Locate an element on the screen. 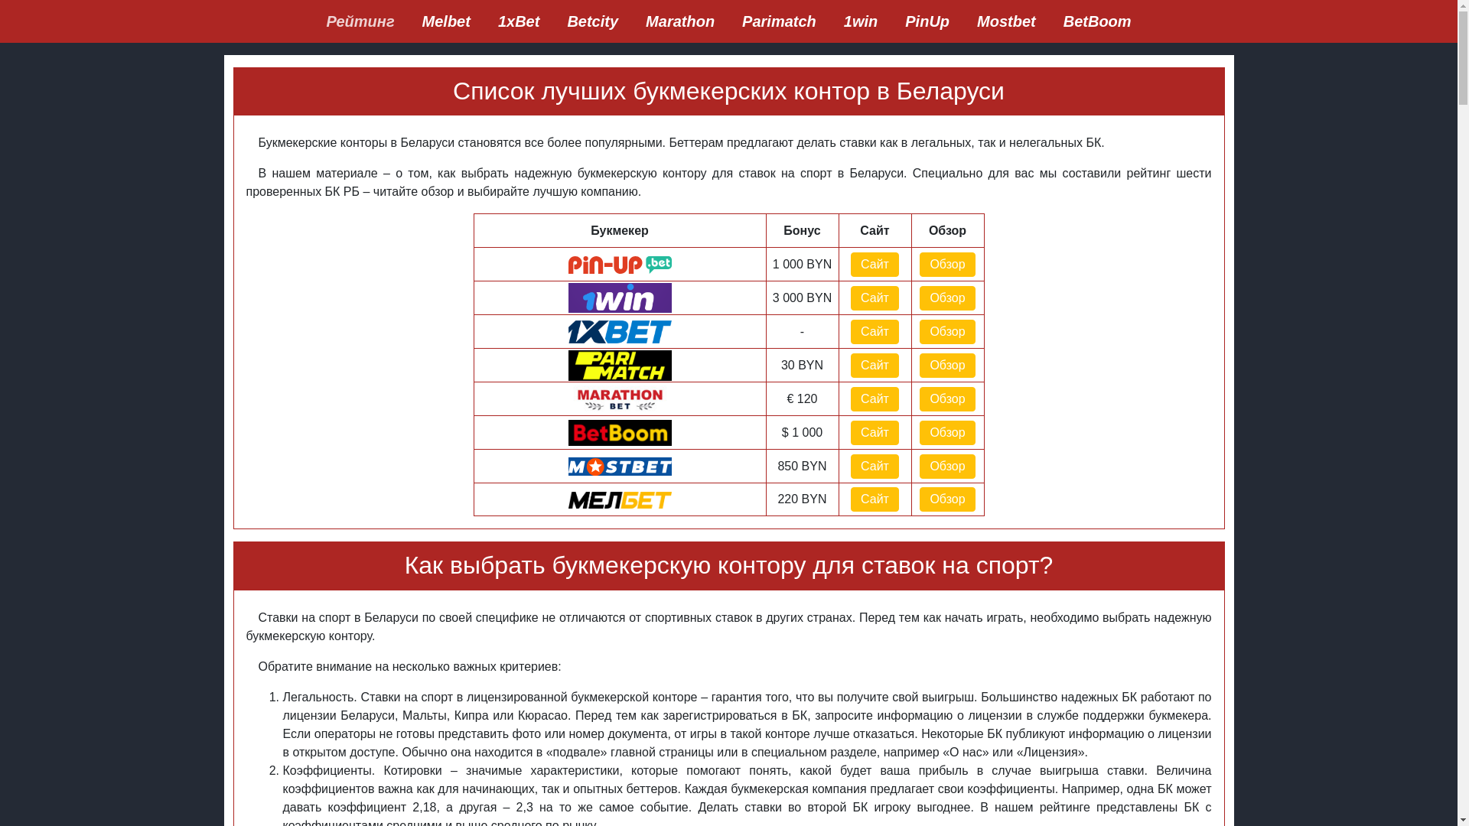  1xBet is located at coordinates (519, 21).